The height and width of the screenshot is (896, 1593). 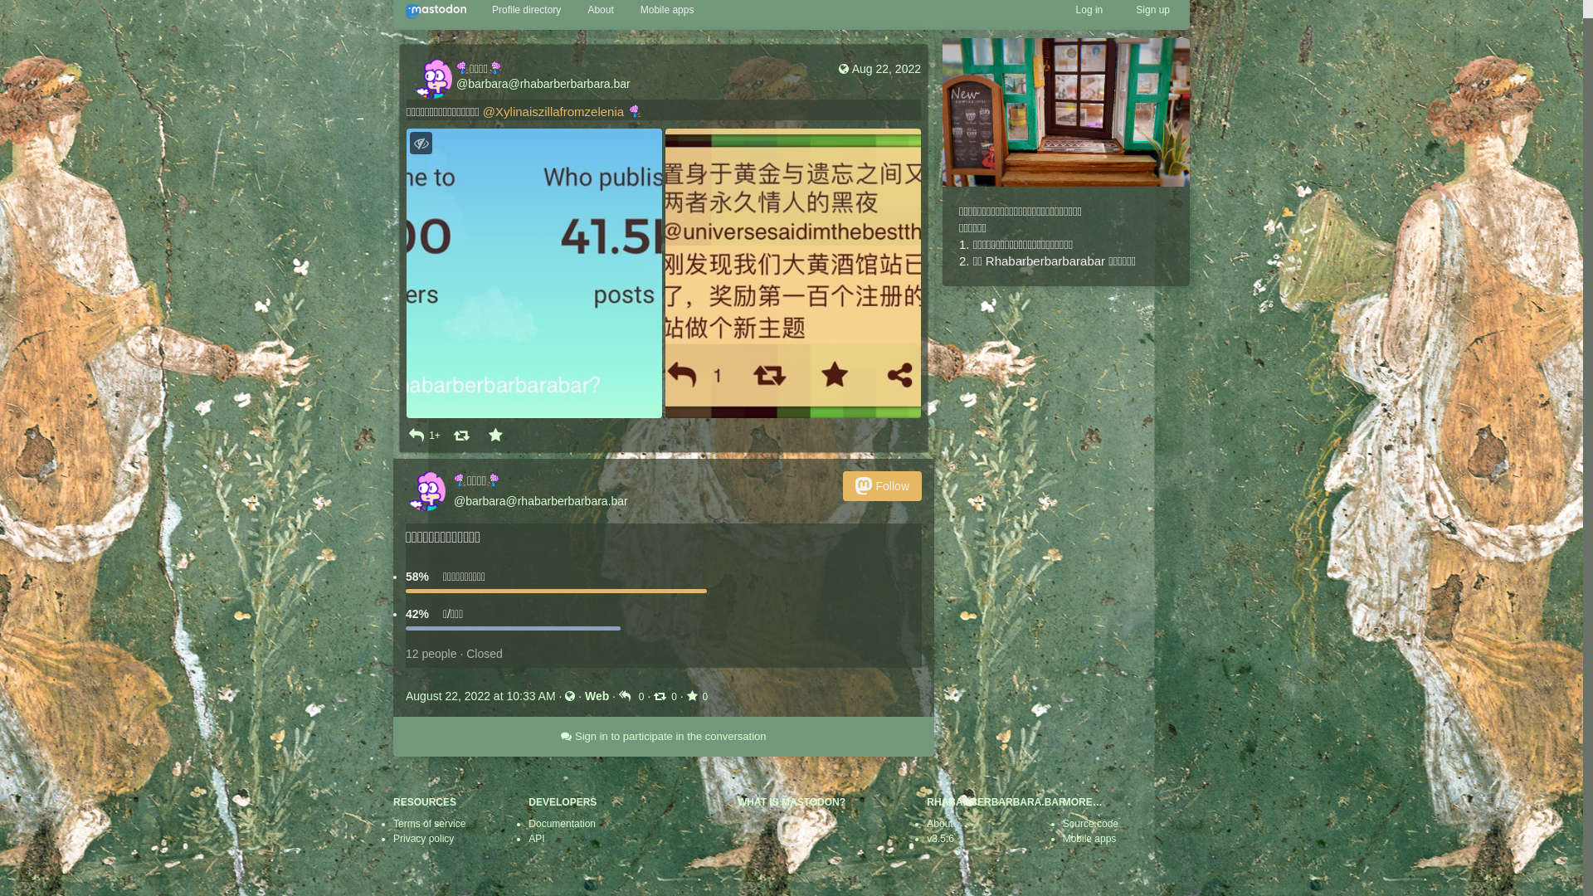 I want to click on API, so click(x=536, y=857).